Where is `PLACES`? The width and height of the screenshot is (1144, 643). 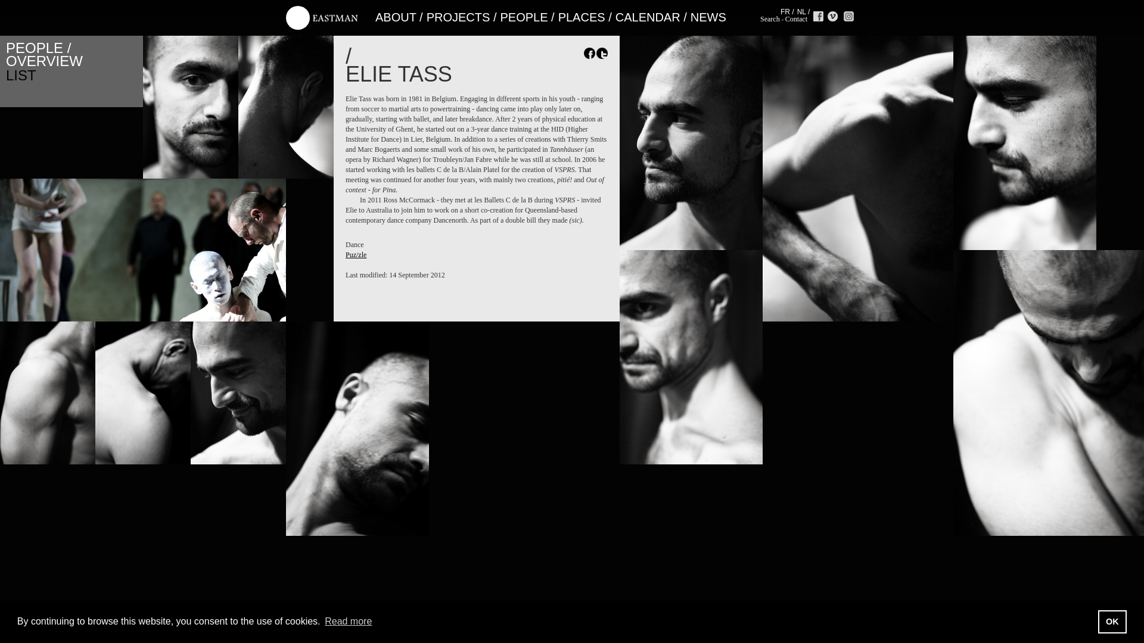
PLACES is located at coordinates (582, 17).